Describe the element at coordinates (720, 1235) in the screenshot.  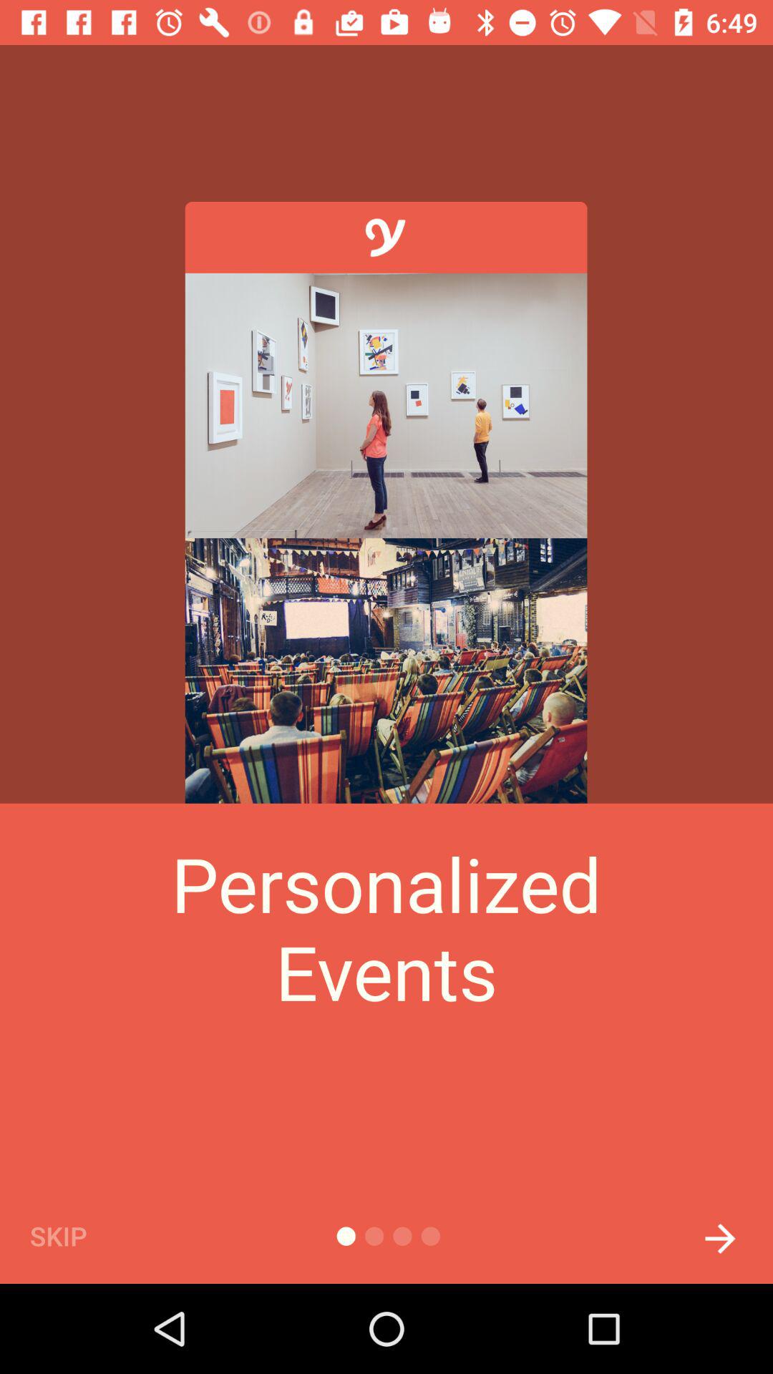
I see `next page` at that location.